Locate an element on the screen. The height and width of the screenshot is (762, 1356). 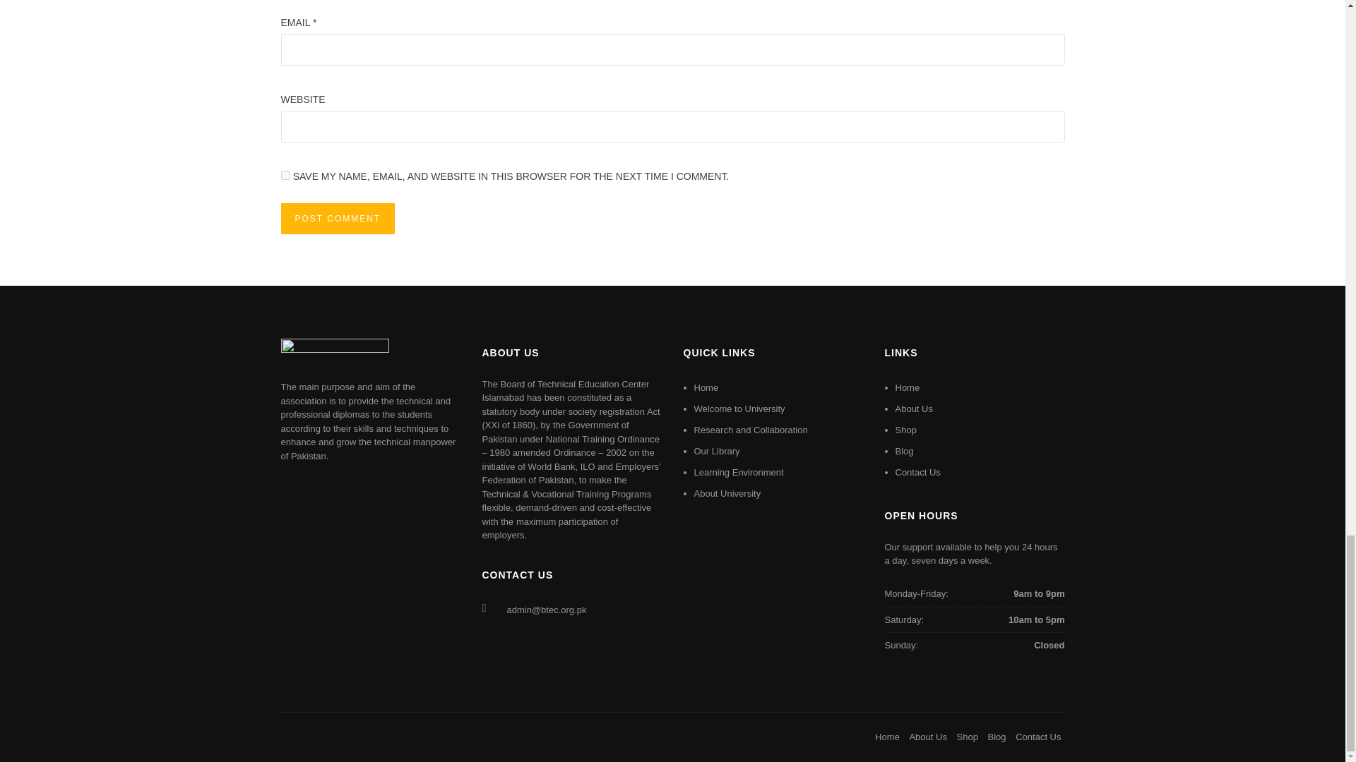
Home is located at coordinates (908, 388).